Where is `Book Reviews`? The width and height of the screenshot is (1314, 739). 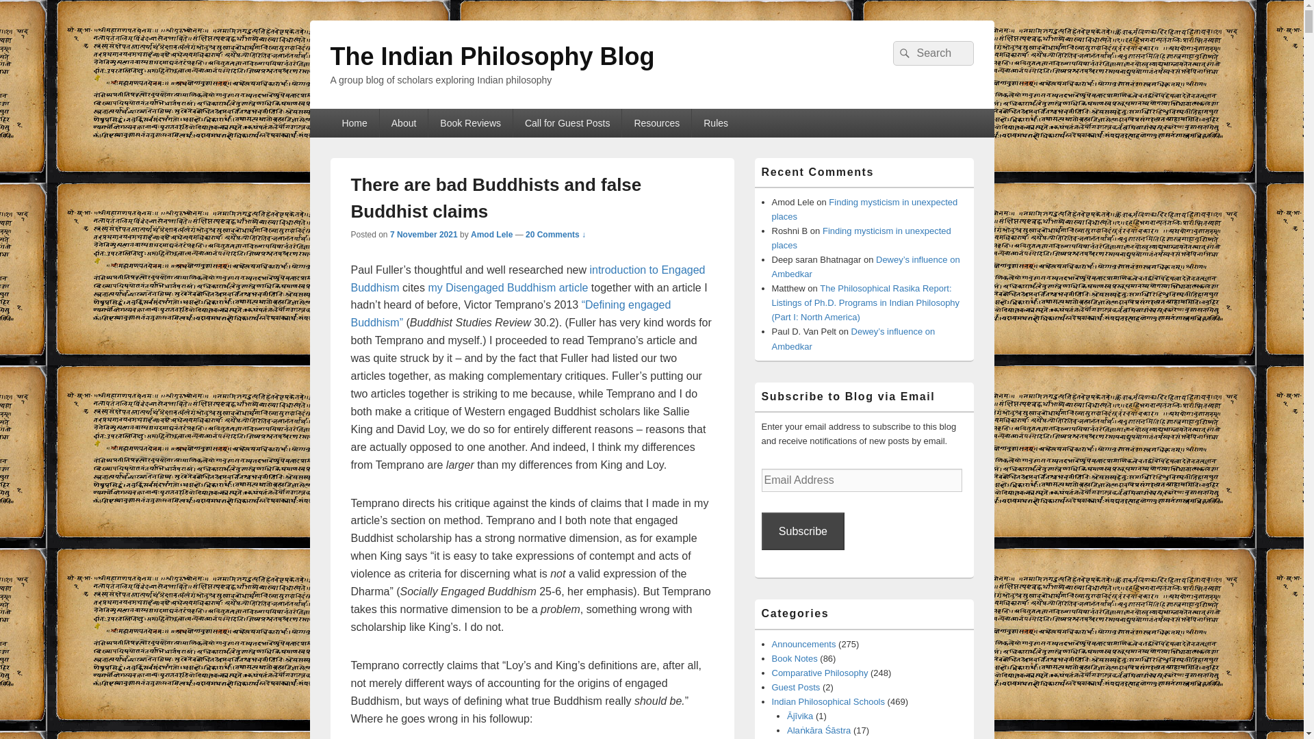
Book Reviews is located at coordinates (469, 122).